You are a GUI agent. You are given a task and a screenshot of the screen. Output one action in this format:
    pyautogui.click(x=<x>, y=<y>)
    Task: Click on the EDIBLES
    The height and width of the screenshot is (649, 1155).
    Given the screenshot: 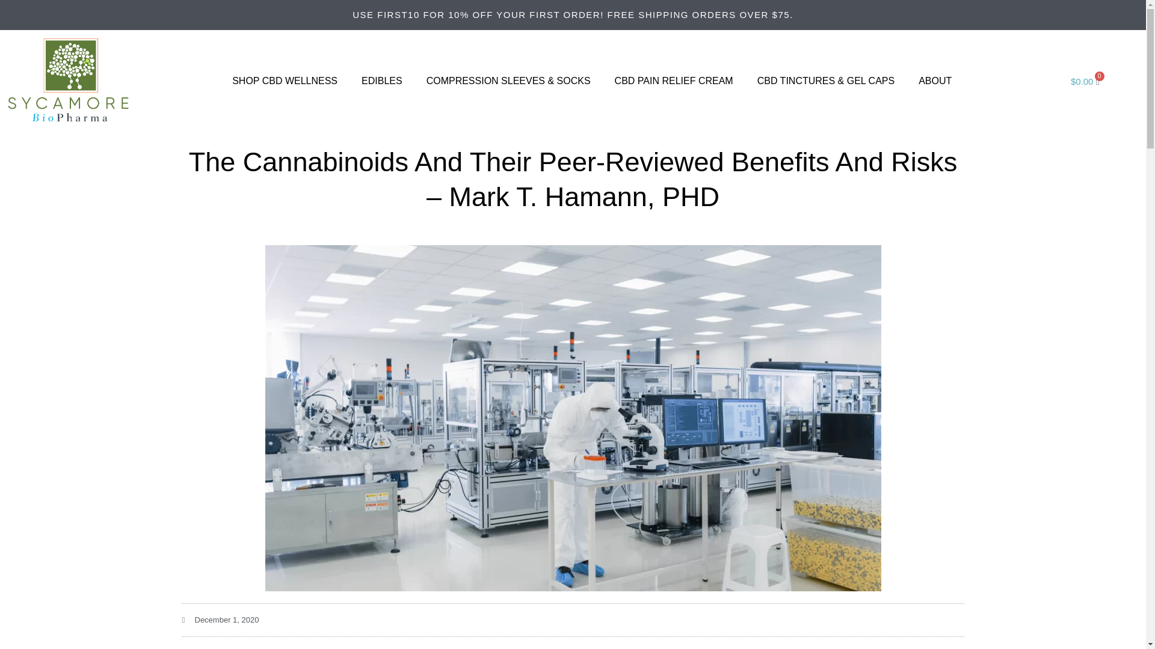 What is the action you would take?
    pyautogui.click(x=382, y=81)
    